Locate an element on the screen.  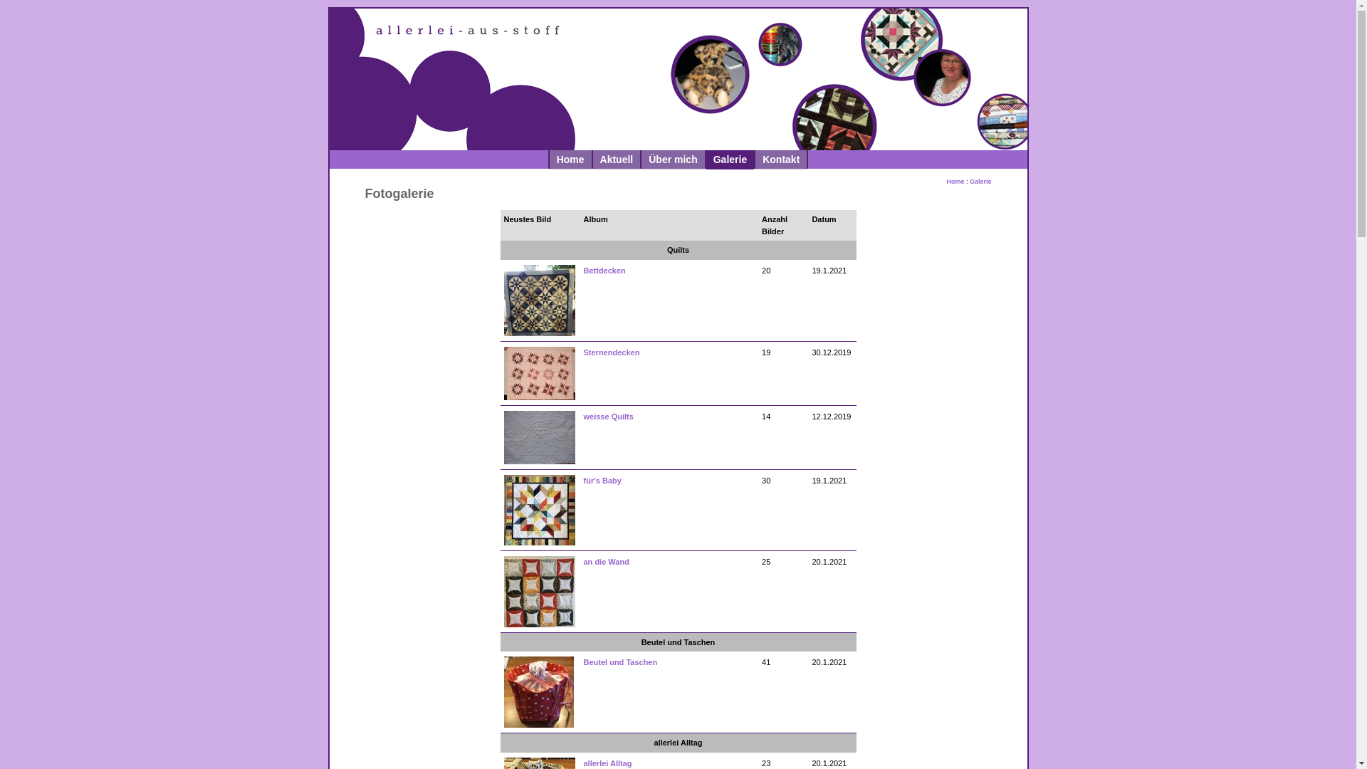
Sternendecken is located at coordinates (612, 352).